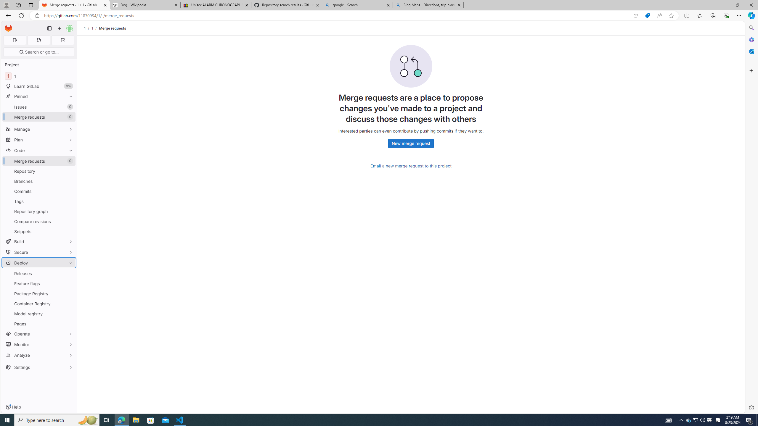 The height and width of the screenshot is (426, 758). What do you see at coordinates (647, 16) in the screenshot?
I see `Shopping in Microsoft Edge` at bounding box center [647, 16].